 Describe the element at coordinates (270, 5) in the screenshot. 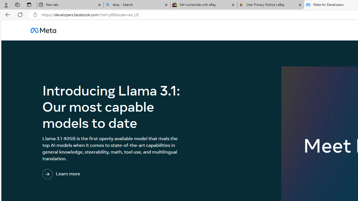

I see `User Privacy Notice | eBay` at that location.